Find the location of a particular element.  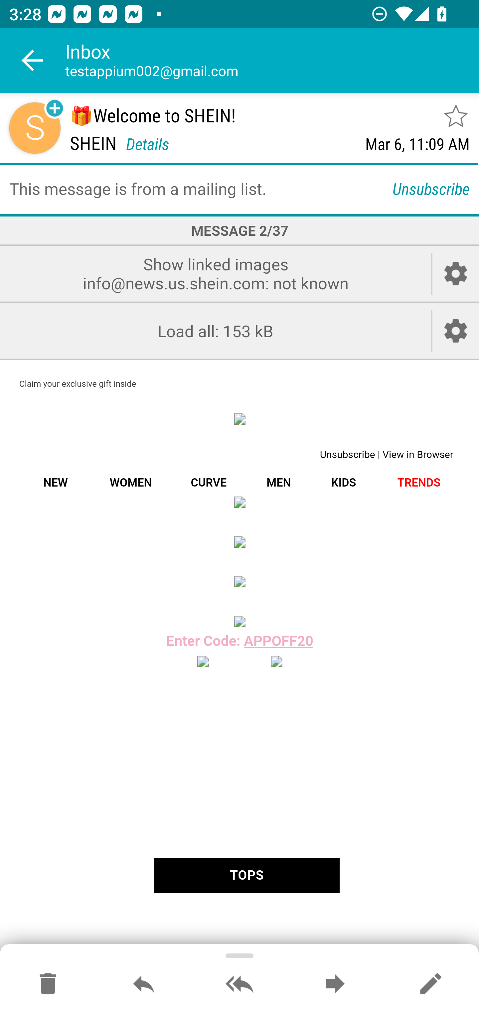

Navigate up is located at coordinates (33, 61).